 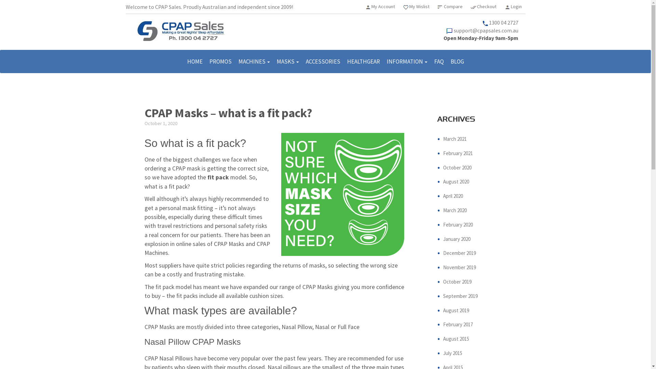 What do you see at coordinates (461, 296) in the screenshot?
I see `September 2019` at bounding box center [461, 296].